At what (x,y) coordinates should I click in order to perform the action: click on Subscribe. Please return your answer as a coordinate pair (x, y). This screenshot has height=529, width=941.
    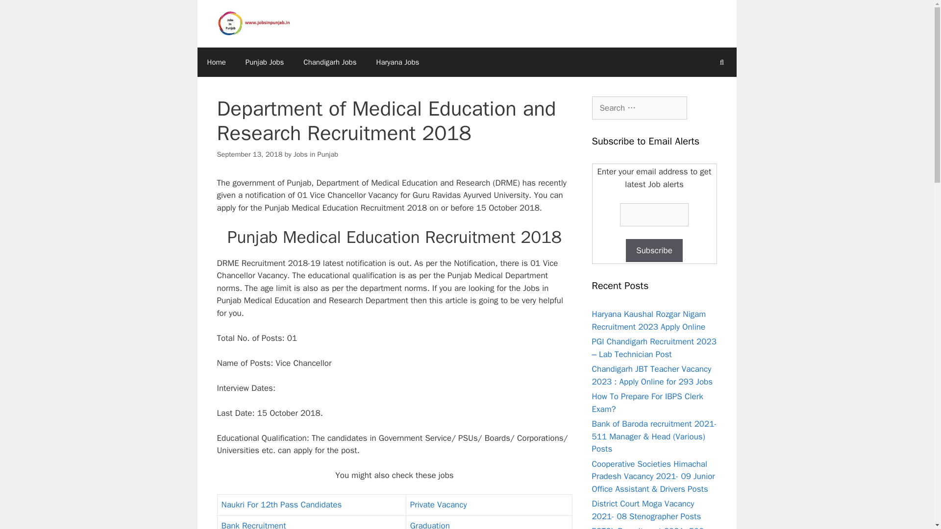
    Looking at the image, I should click on (654, 251).